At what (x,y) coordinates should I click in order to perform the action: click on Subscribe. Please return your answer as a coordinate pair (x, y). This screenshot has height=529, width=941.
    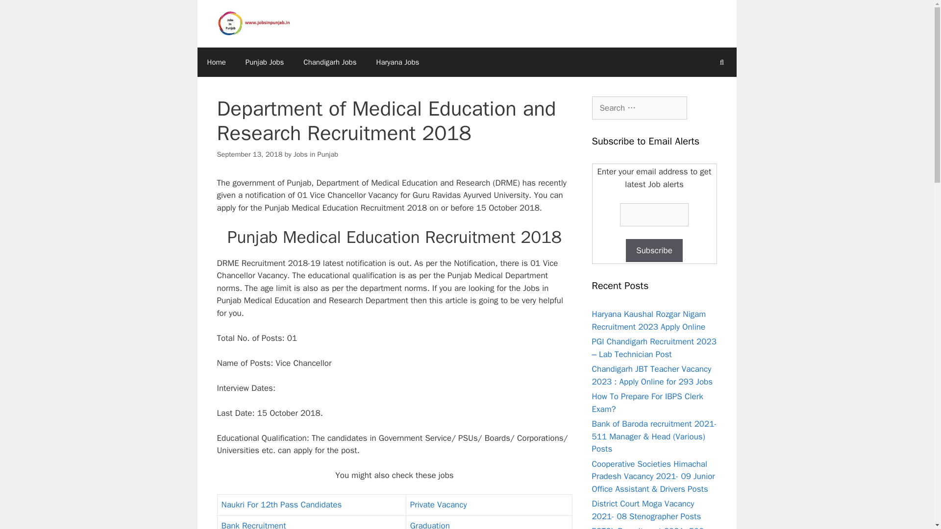
    Looking at the image, I should click on (654, 251).